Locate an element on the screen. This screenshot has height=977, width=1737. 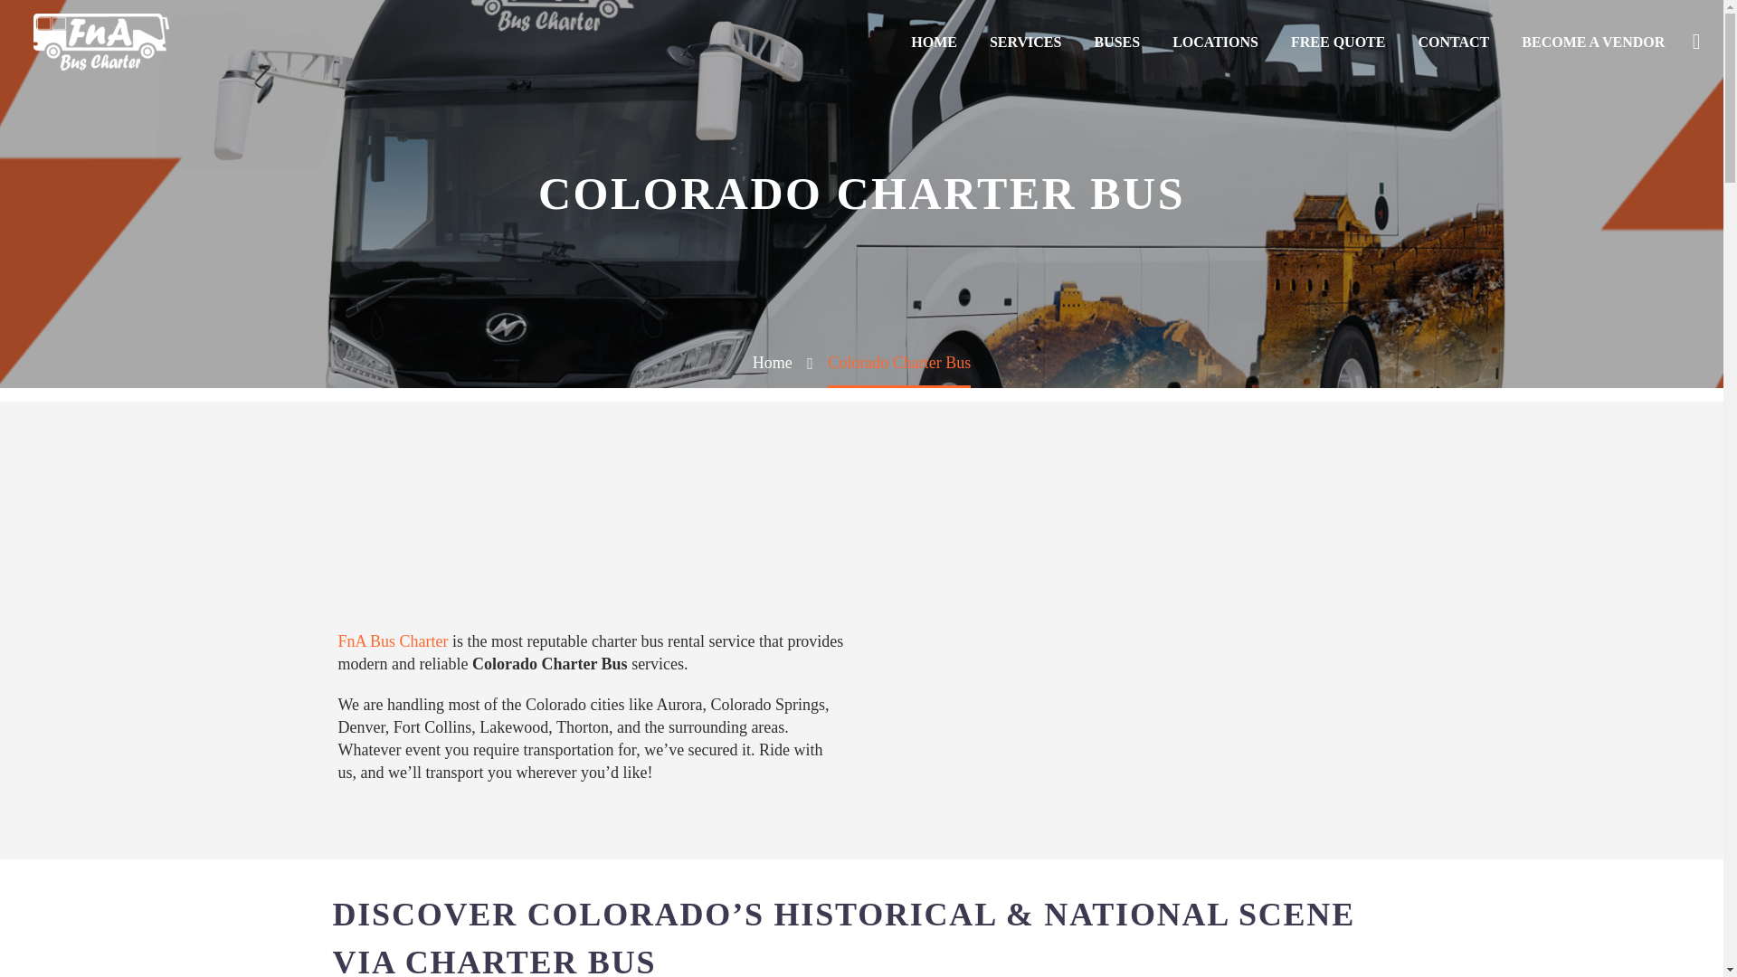
FREE QUOTE is located at coordinates (1337, 42).